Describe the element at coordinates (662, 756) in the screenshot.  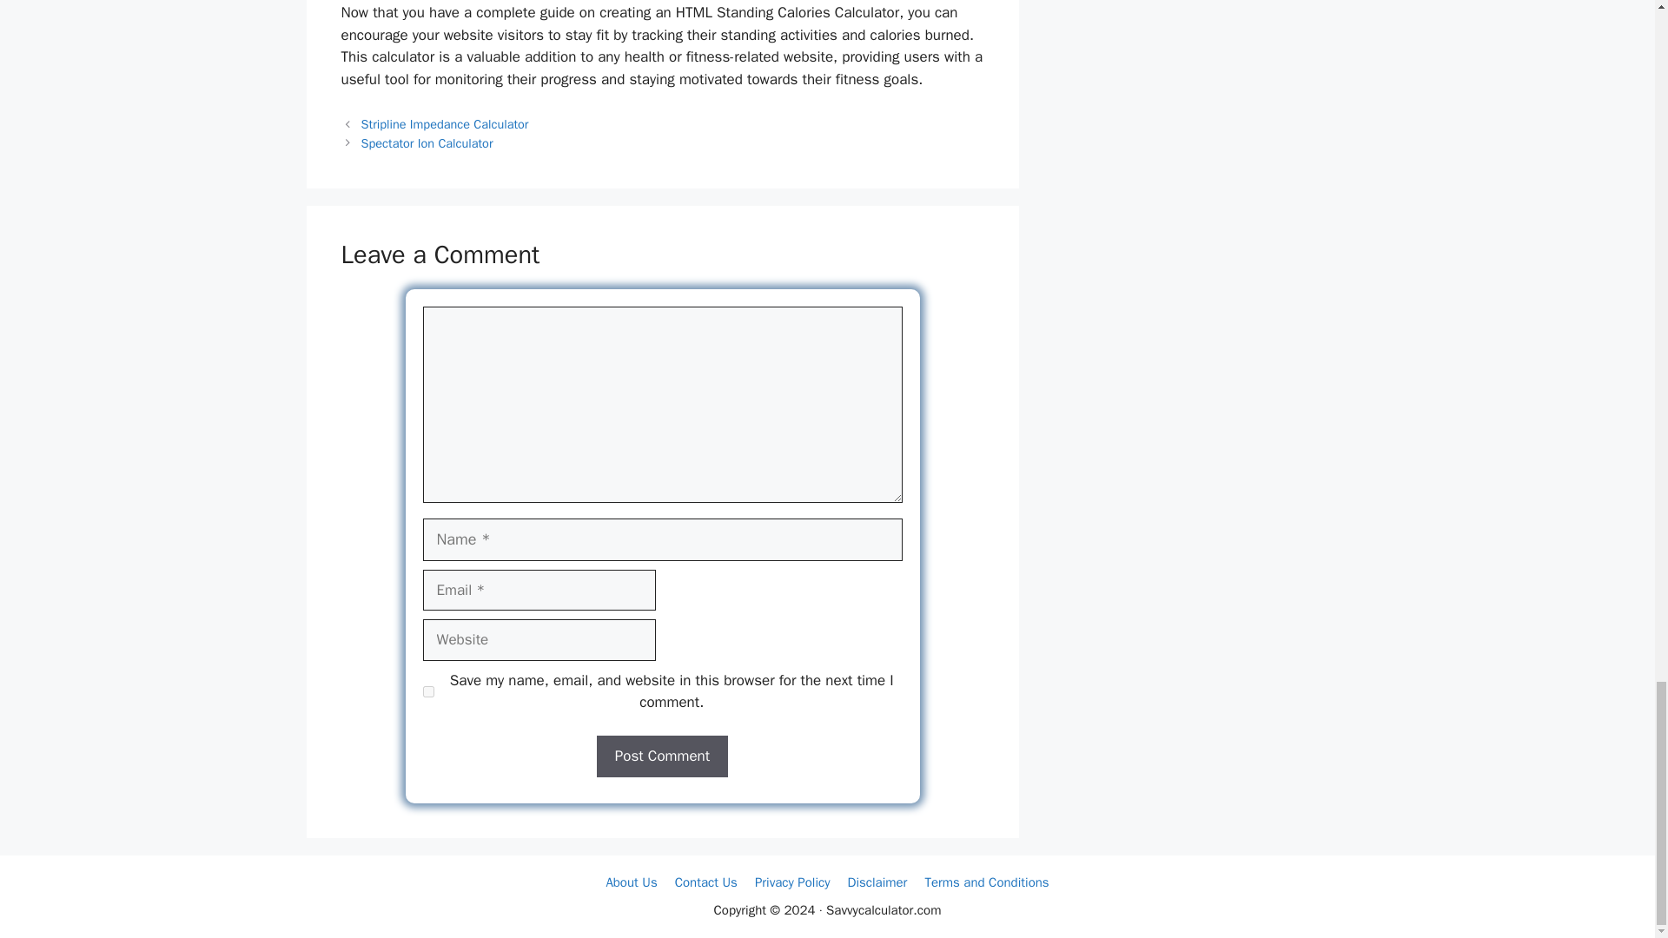
I see `Post Comment` at that location.